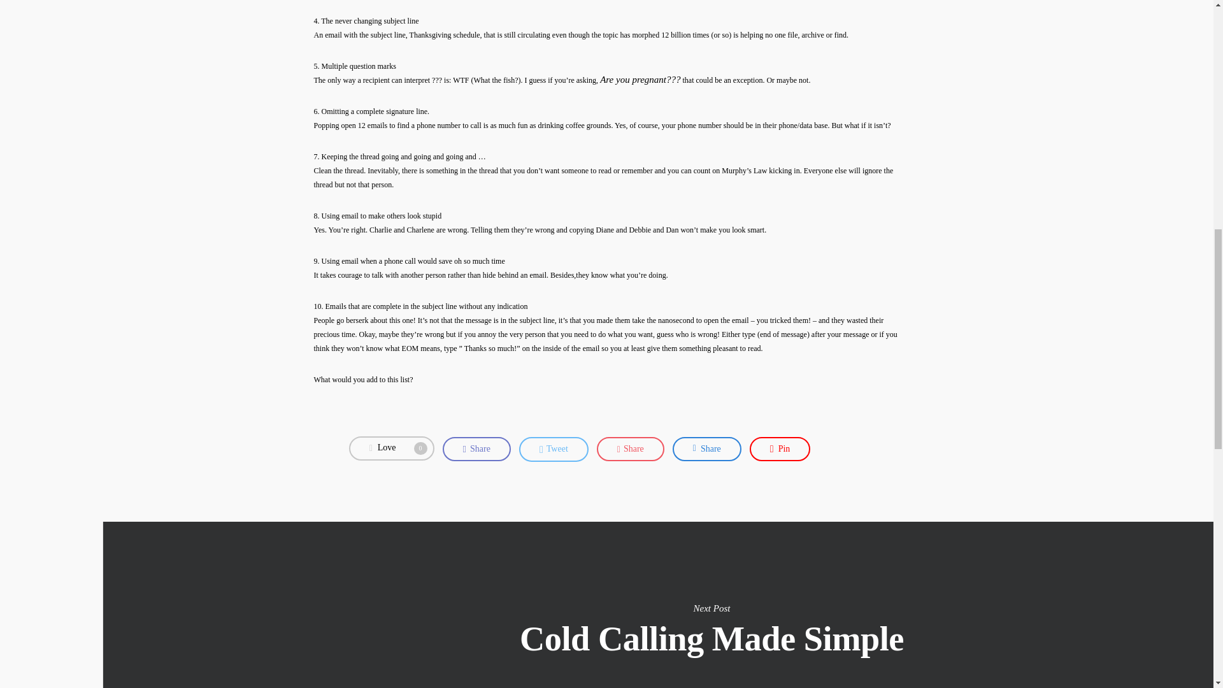 This screenshot has width=1223, height=688. I want to click on Tweet, so click(630, 448).